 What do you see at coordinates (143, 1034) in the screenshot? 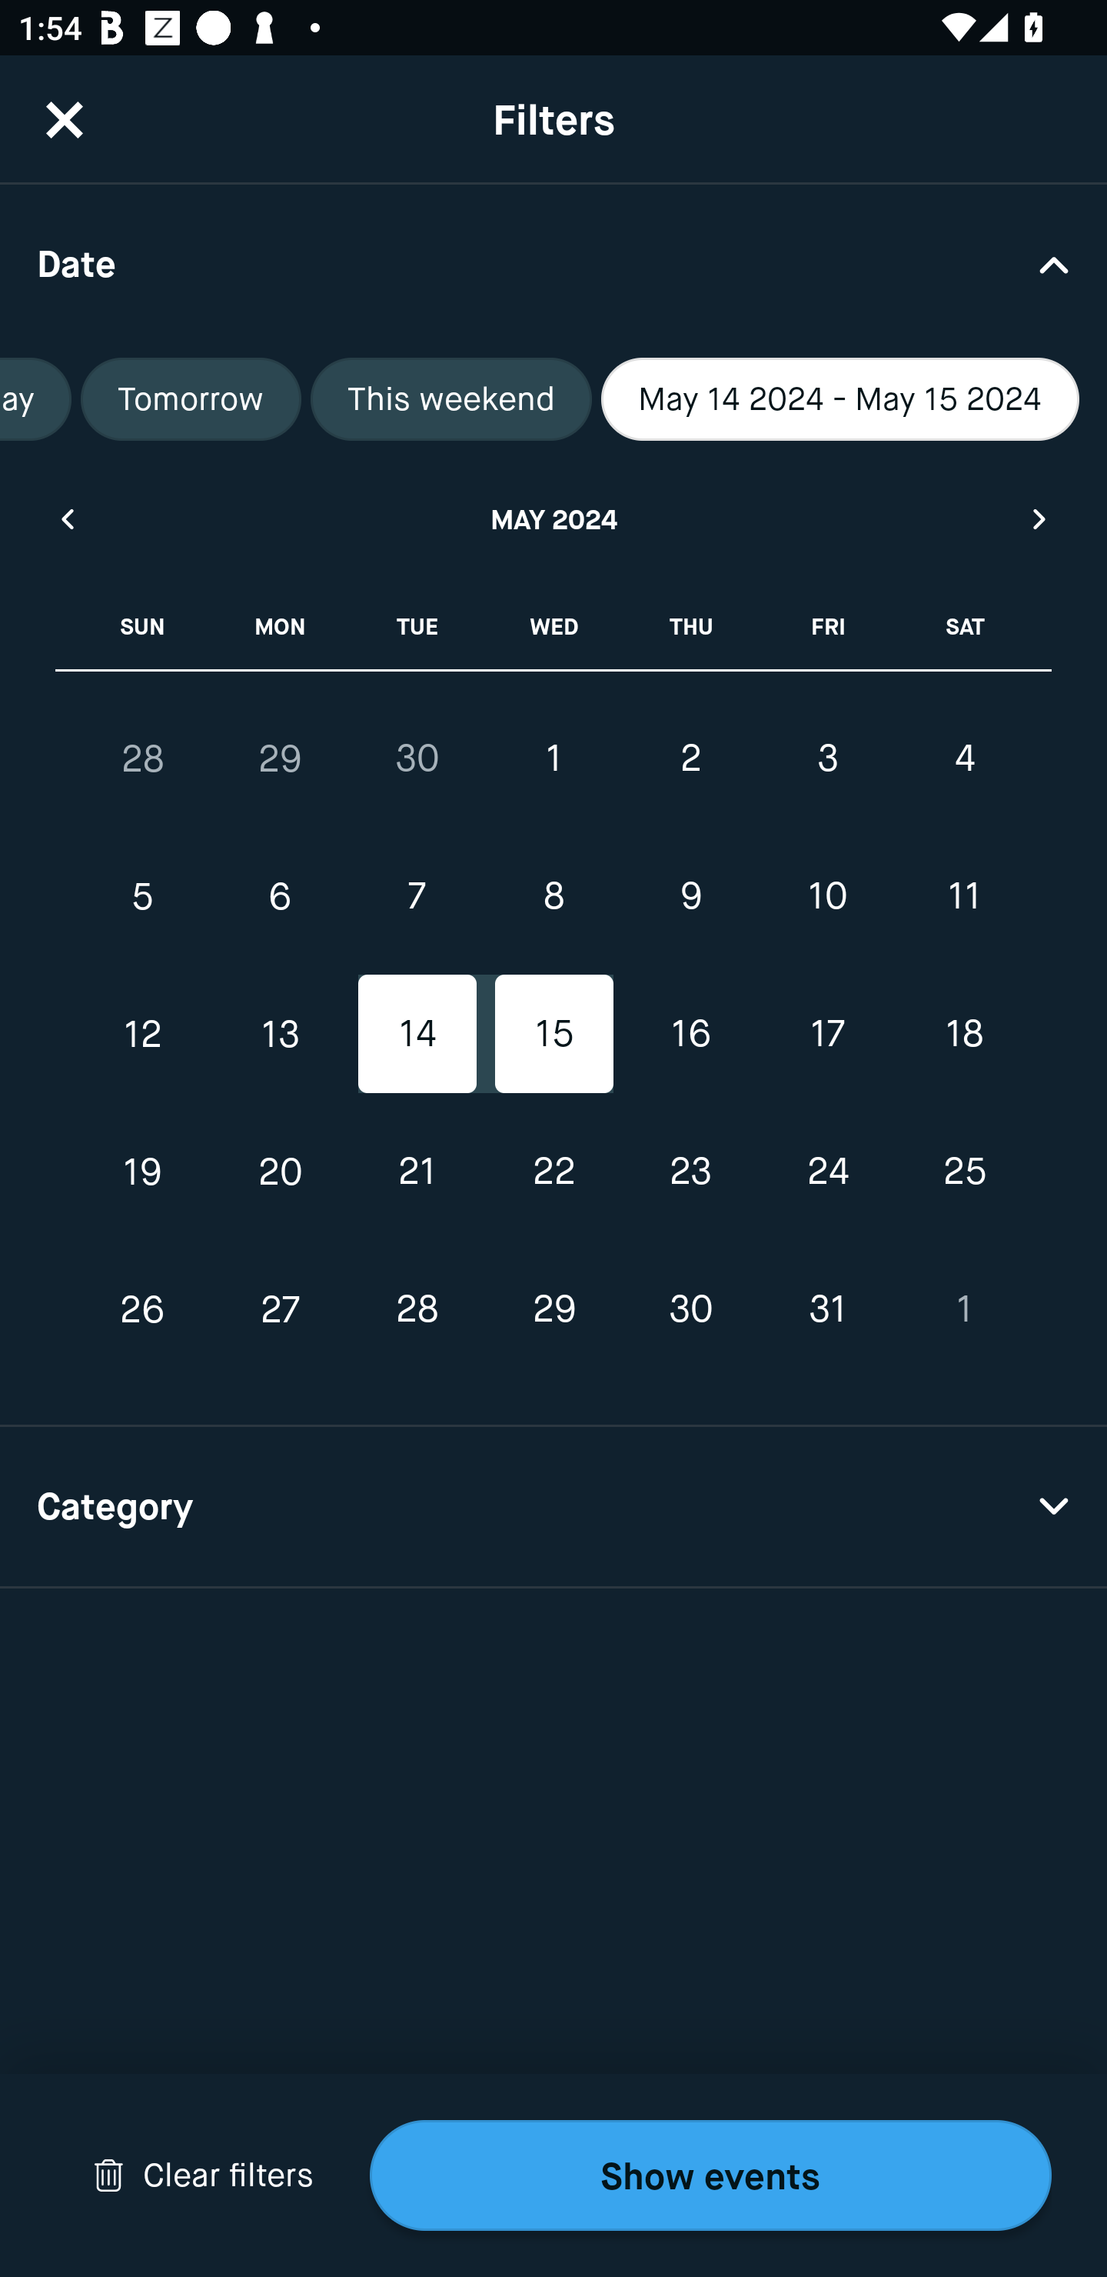
I see `12` at bounding box center [143, 1034].